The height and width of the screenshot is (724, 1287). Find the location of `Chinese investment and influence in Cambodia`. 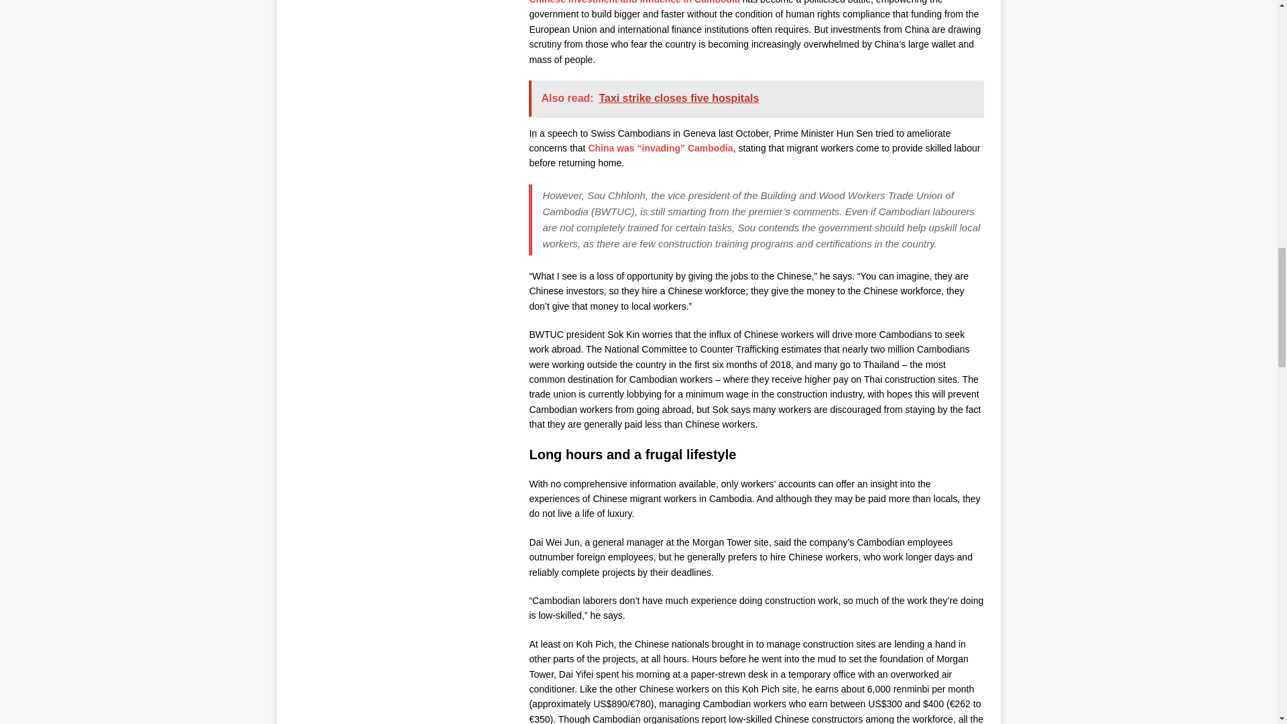

Chinese investment and influence in Cambodia is located at coordinates (634, 2).